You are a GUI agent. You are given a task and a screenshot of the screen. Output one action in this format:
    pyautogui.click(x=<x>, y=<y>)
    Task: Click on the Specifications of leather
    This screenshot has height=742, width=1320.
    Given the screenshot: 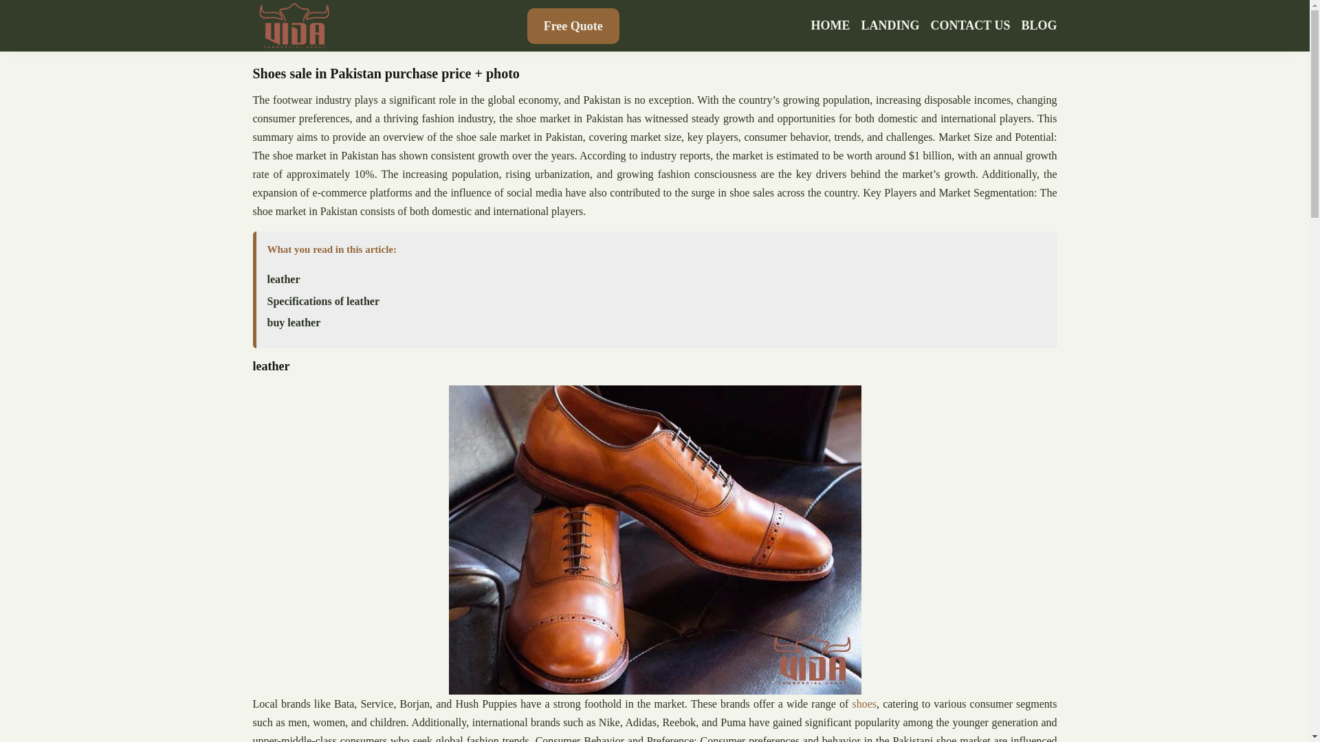 What is the action you would take?
    pyautogui.click(x=323, y=301)
    